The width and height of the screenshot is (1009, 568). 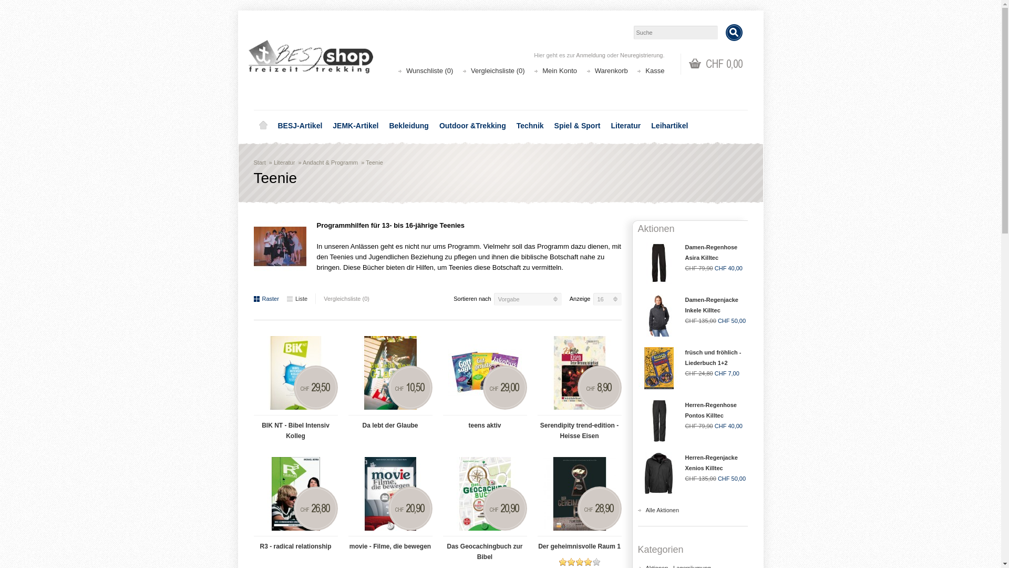 What do you see at coordinates (355, 126) in the screenshot?
I see `JEMK-Artikel` at bounding box center [355, 126].